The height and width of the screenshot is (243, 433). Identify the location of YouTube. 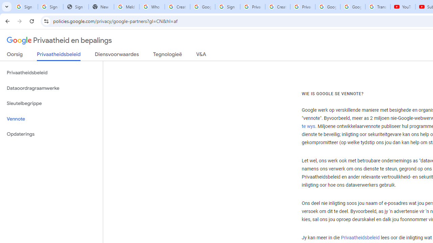
(403, 7).